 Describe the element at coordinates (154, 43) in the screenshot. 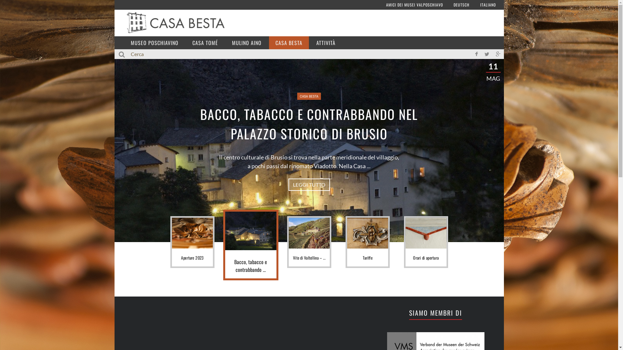

I see `MUSEO POSCHIAVINO` at that location.